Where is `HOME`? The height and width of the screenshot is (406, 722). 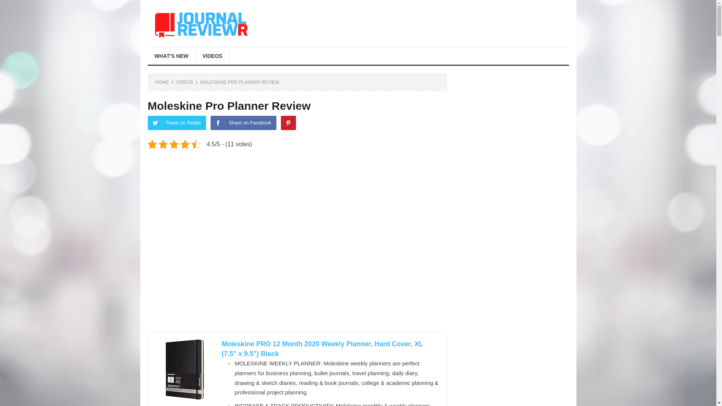 HOME is located at coordinates (164, 82).